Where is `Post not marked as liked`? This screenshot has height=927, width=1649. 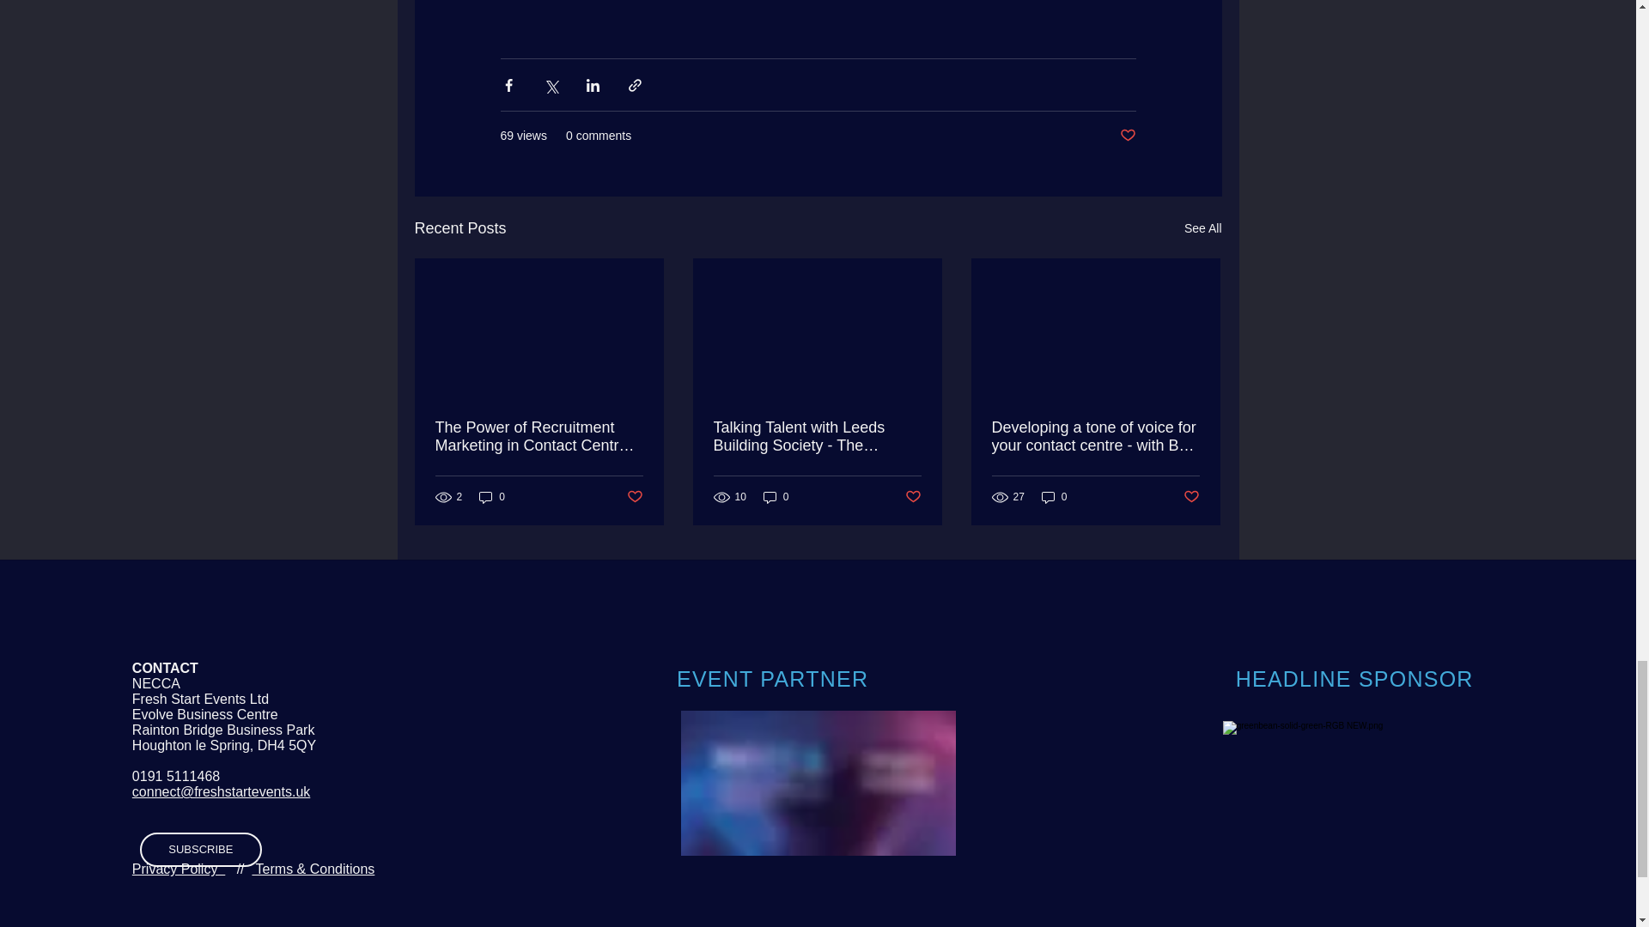
Post not marked as liked is located at coordinates (1127, 136).